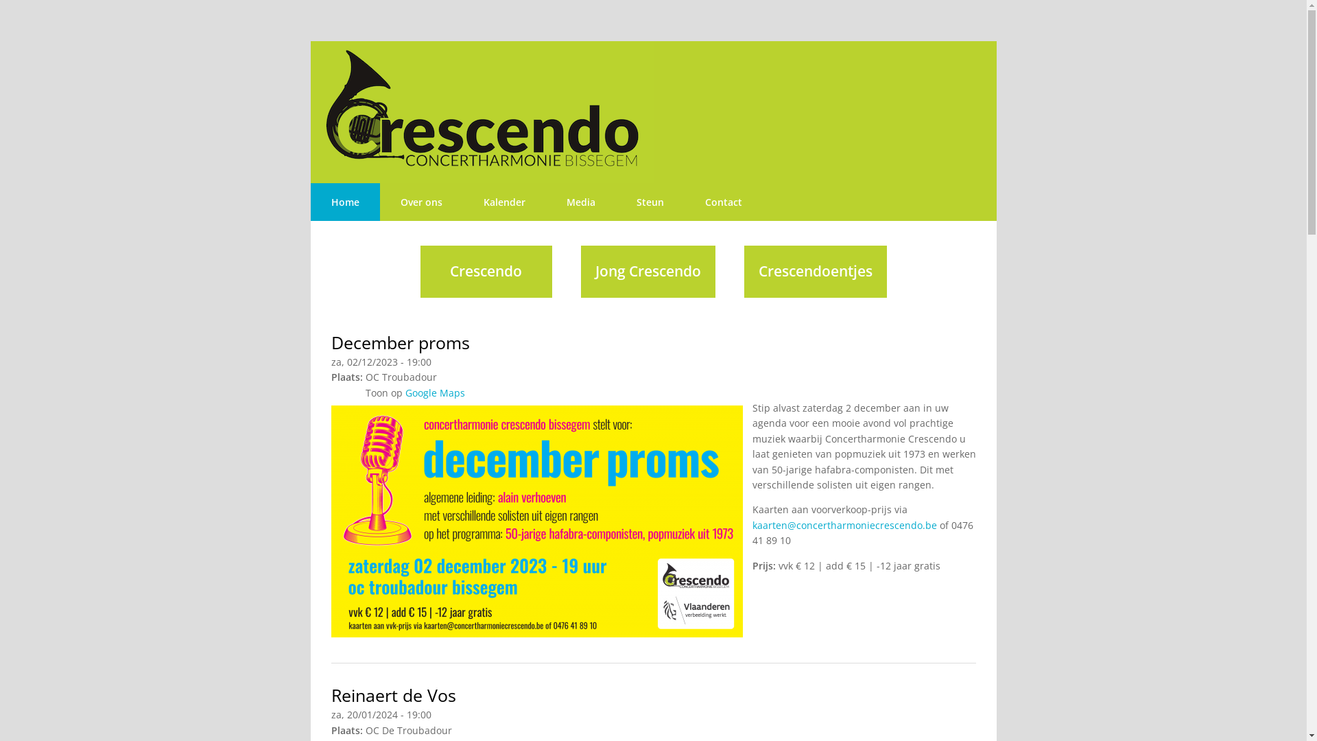  I want to click on Kalender, so click(503, 202).